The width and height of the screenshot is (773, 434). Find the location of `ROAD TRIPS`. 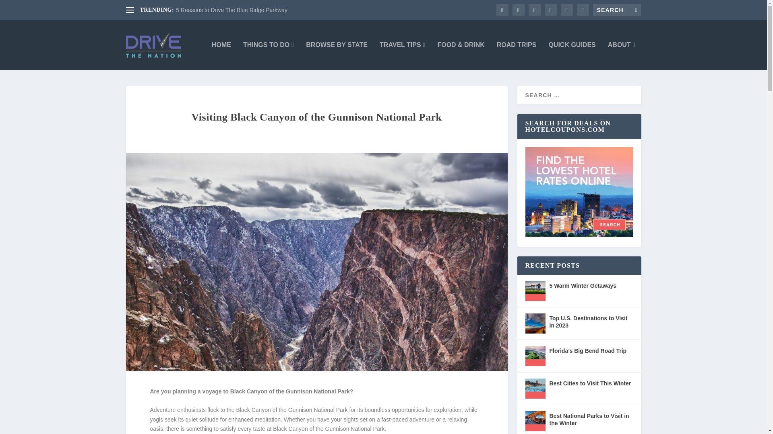

ROAD TRIPS is located at coordinates (517, 55).